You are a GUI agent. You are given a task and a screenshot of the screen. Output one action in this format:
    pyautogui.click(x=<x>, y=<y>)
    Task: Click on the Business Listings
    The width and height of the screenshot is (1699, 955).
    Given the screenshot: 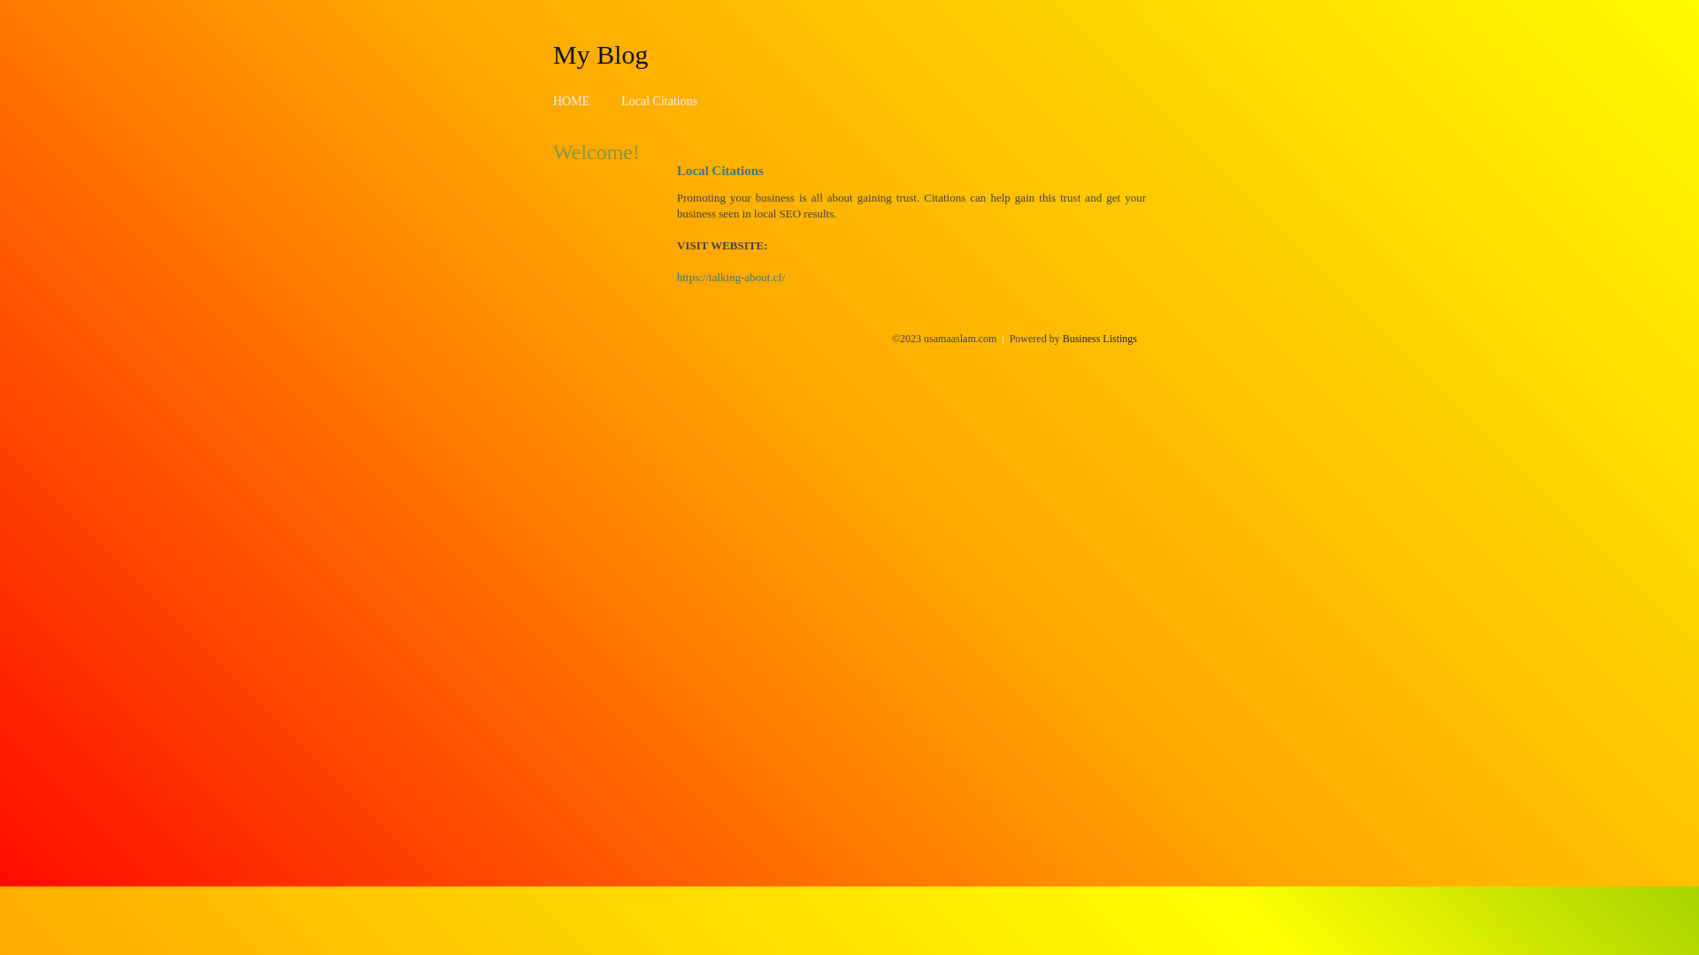 What is the action you would take?
    pyautogui.click(x=1100, y=339)
    